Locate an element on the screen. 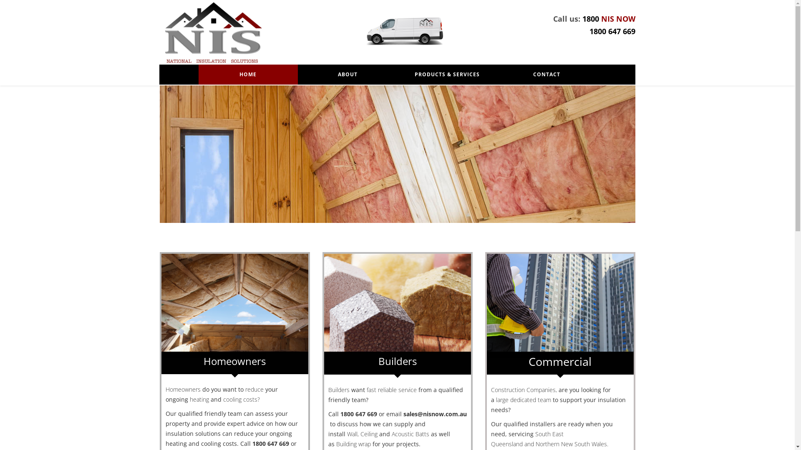 Image resolution: width=801 pixels, height=450 pixels. ABOUT is located at coordinates (348, 75).